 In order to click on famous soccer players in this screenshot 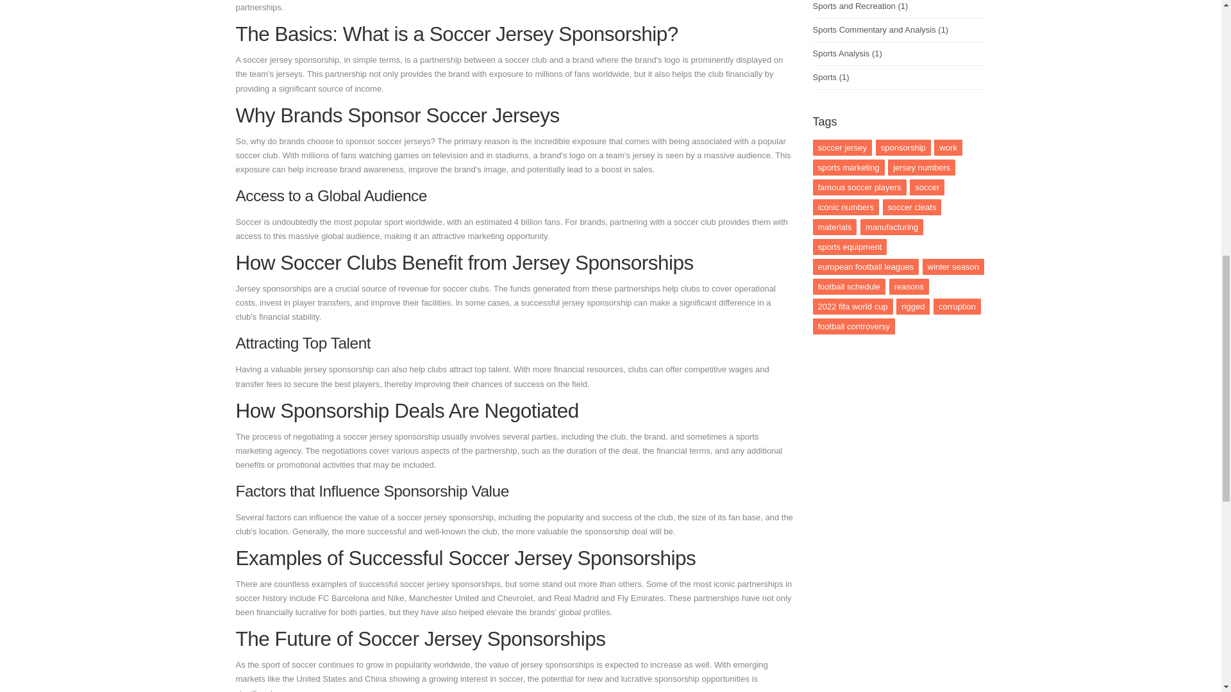, I will do `click(859, 187)`.